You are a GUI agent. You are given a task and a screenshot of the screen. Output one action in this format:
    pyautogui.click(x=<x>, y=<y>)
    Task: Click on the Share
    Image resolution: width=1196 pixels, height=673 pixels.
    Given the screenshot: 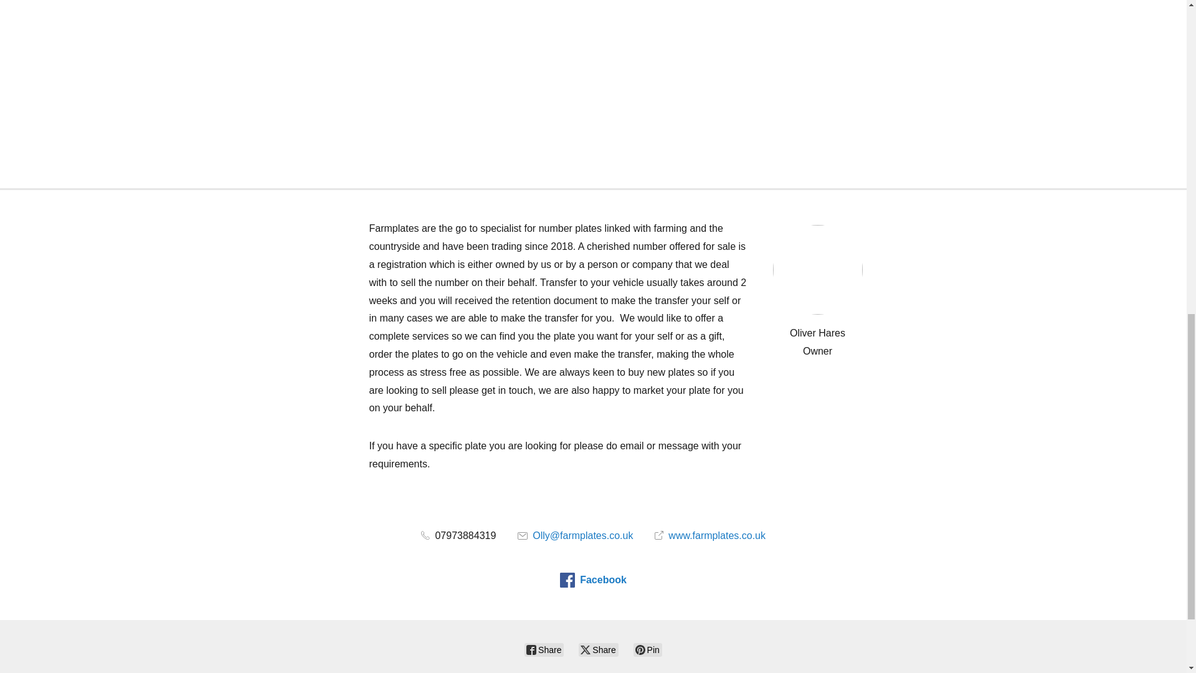 What is the action you would take?
    pyautogui.click(x=598, y=650)
    